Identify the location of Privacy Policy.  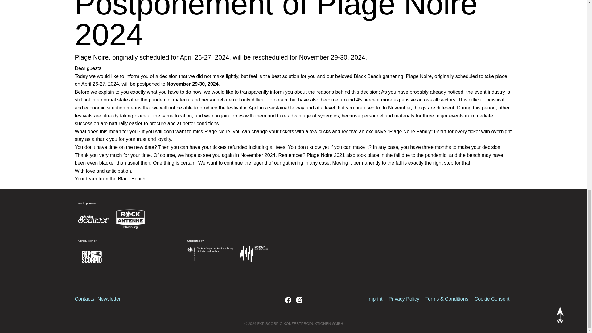
(404, 299).